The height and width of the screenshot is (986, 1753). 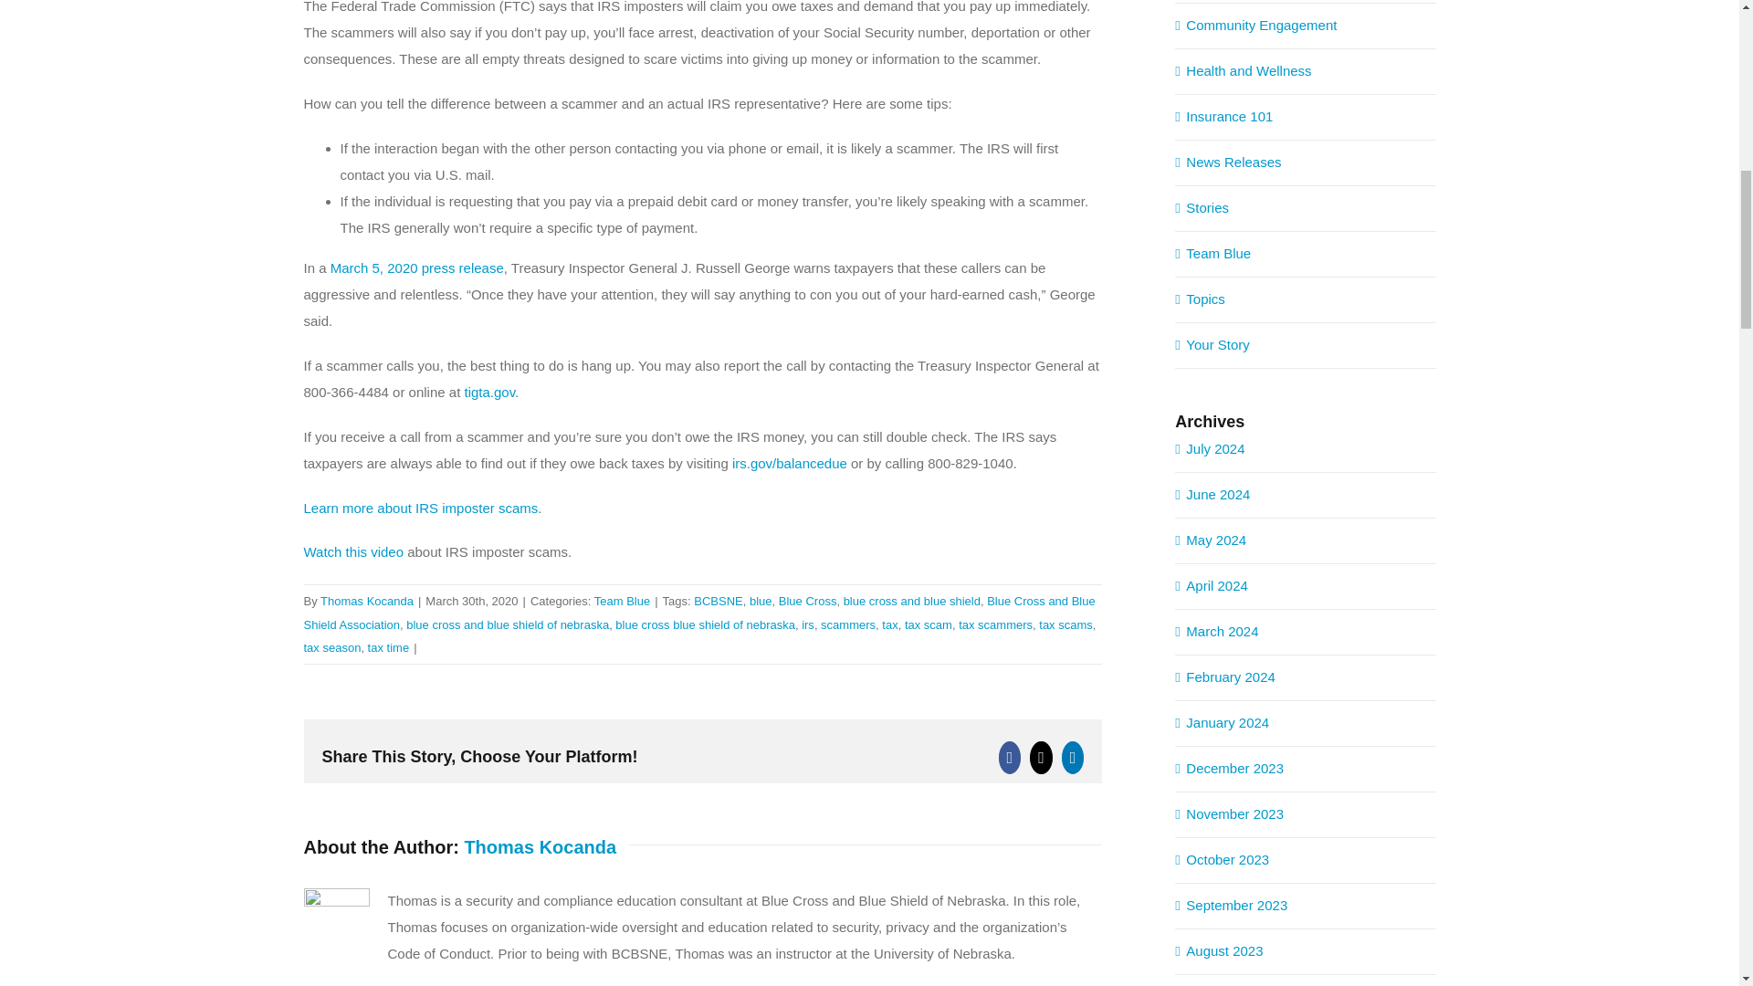 What do you see at coordinates (718, 601) in the screenshot?
I see `BCBSNE` at bounding box center [718, 601].